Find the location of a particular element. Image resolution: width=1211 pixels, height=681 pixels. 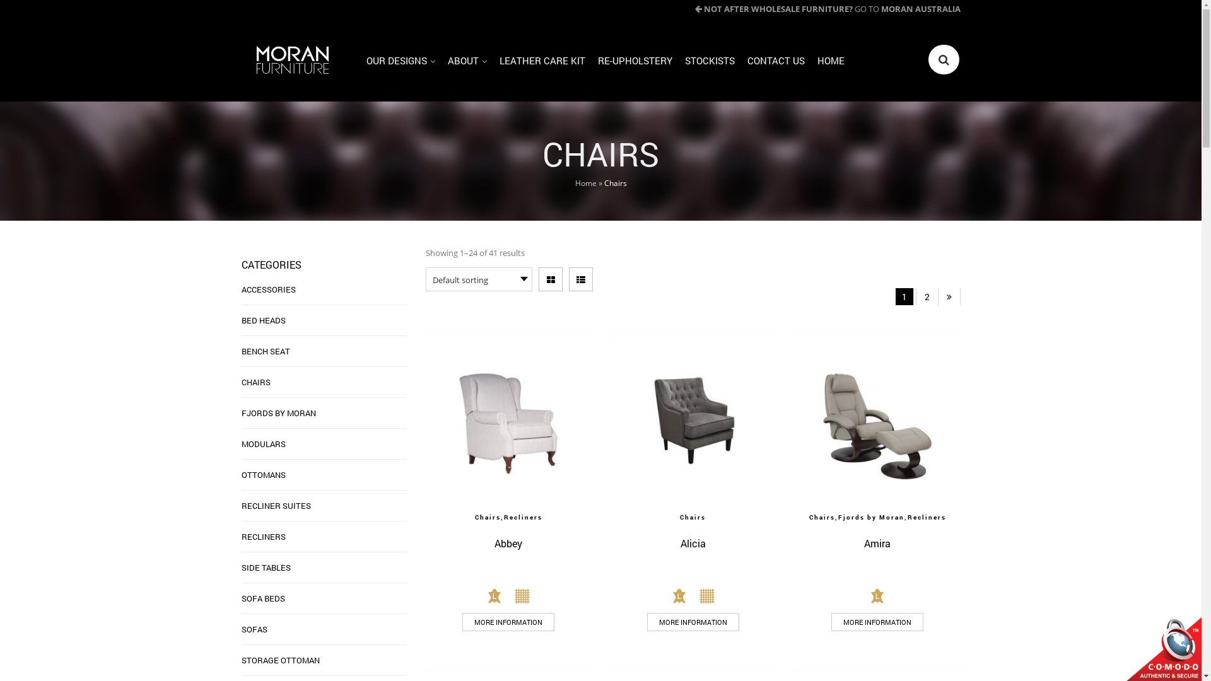

SIDE TABLES is located at coordinates (266, 567).